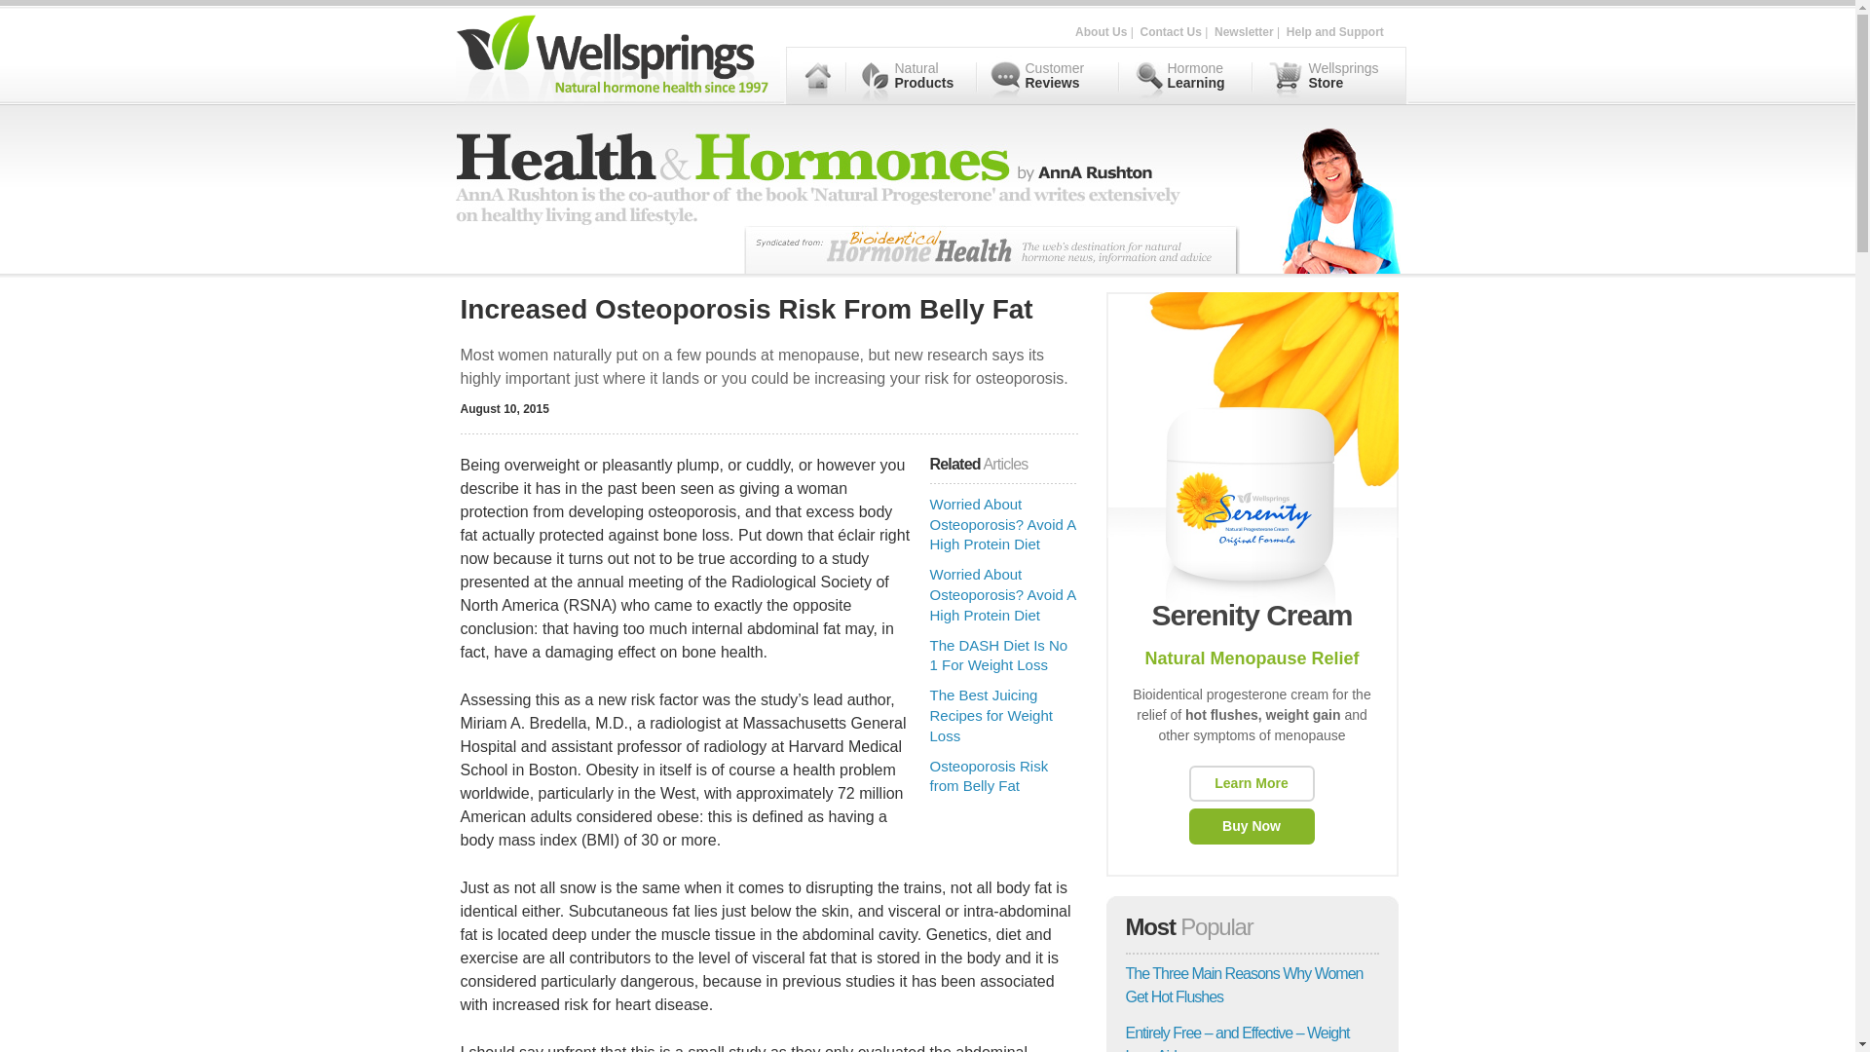  I want to click on Contact Us, so click(1171, 31).